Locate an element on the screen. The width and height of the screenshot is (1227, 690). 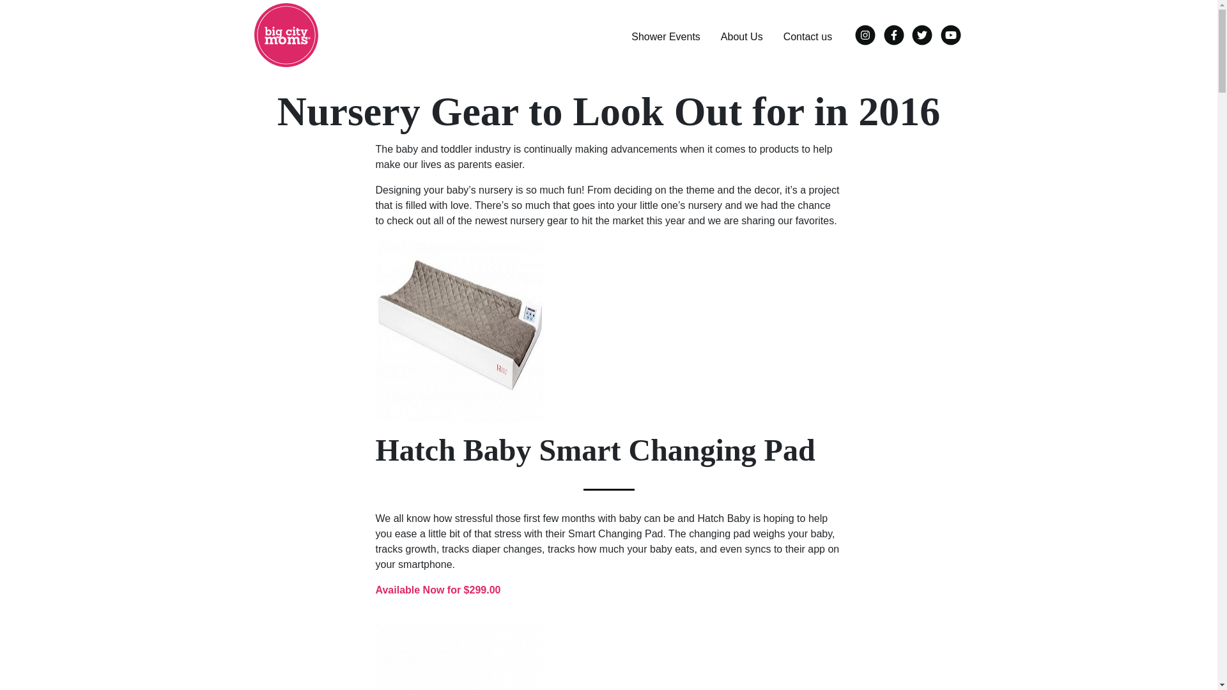
Facebook is located at coordinates (895, 32).